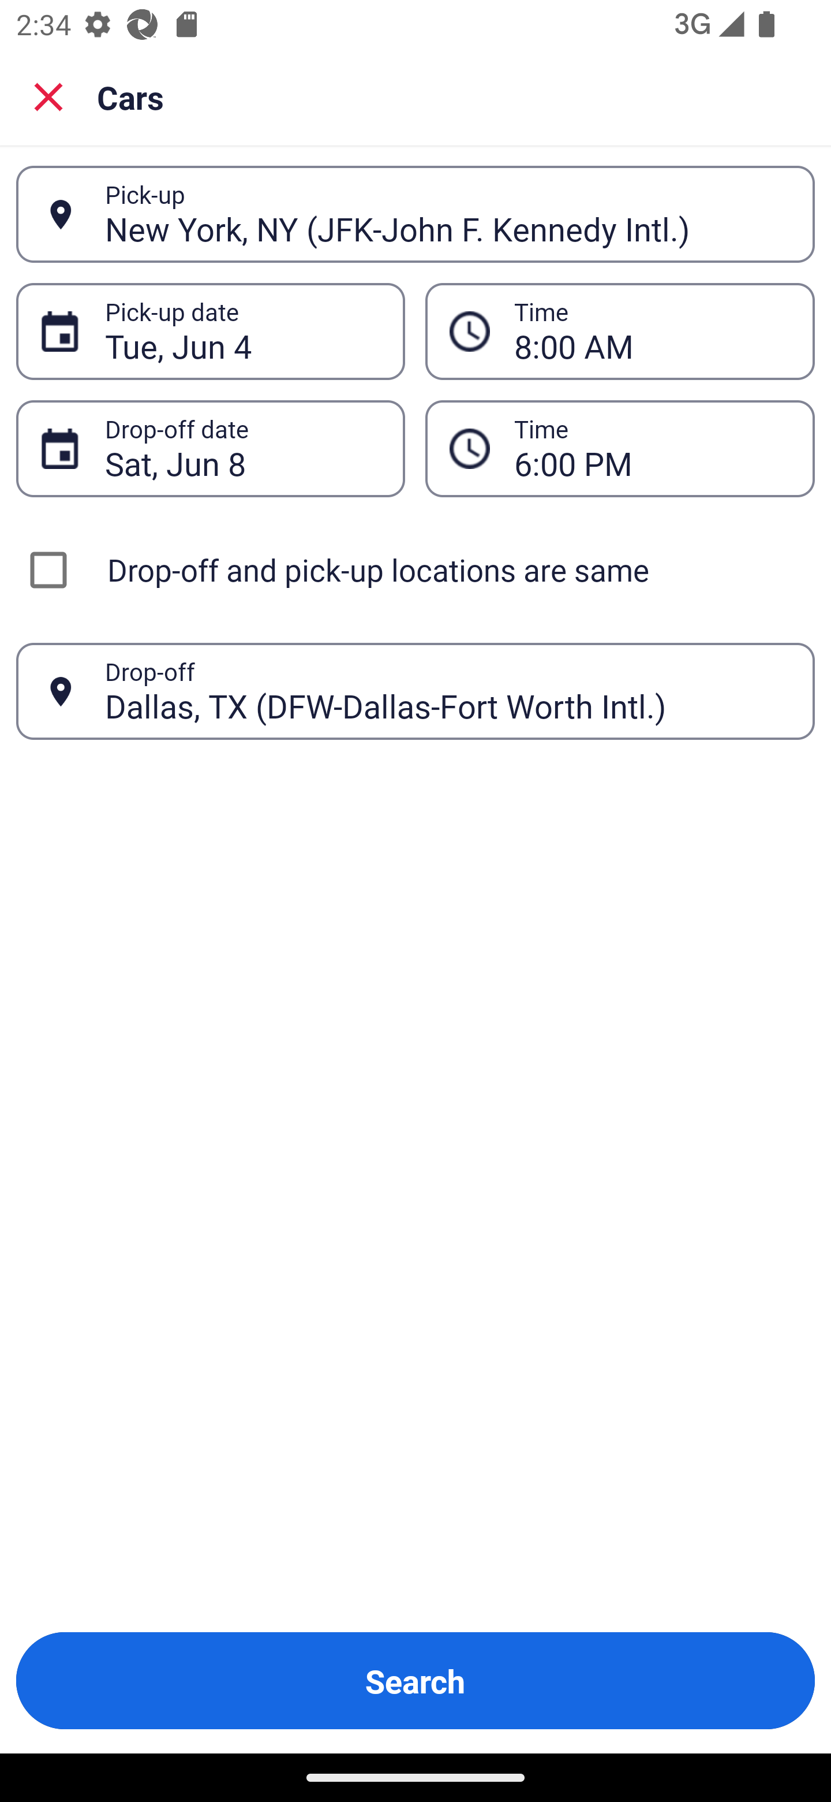 The width and height of the screenshot is (831, 1802). I want to click on 6:00 PM, so click(620, 448).